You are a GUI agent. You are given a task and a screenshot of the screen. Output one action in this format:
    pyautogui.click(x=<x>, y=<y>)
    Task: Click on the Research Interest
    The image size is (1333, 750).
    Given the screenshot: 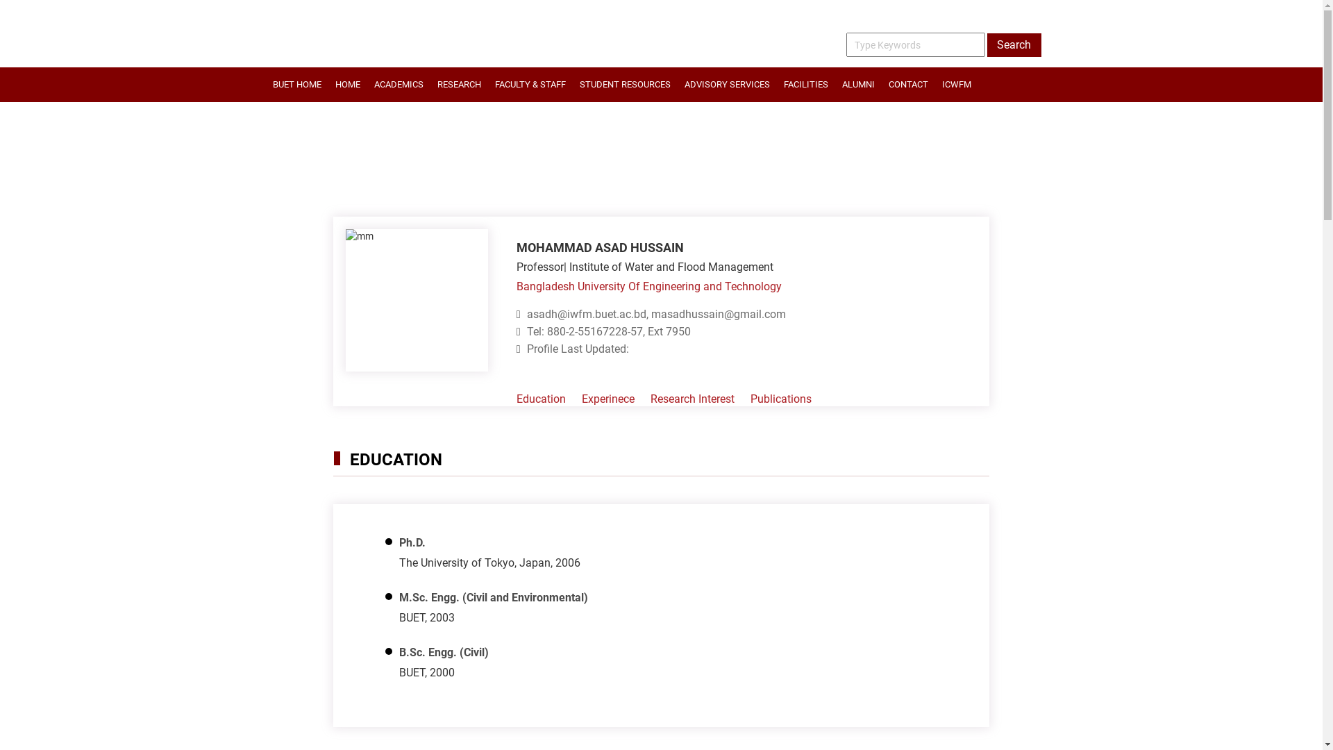 What is the action you would take?
    pyautogui.click(x=693, y=399)
    